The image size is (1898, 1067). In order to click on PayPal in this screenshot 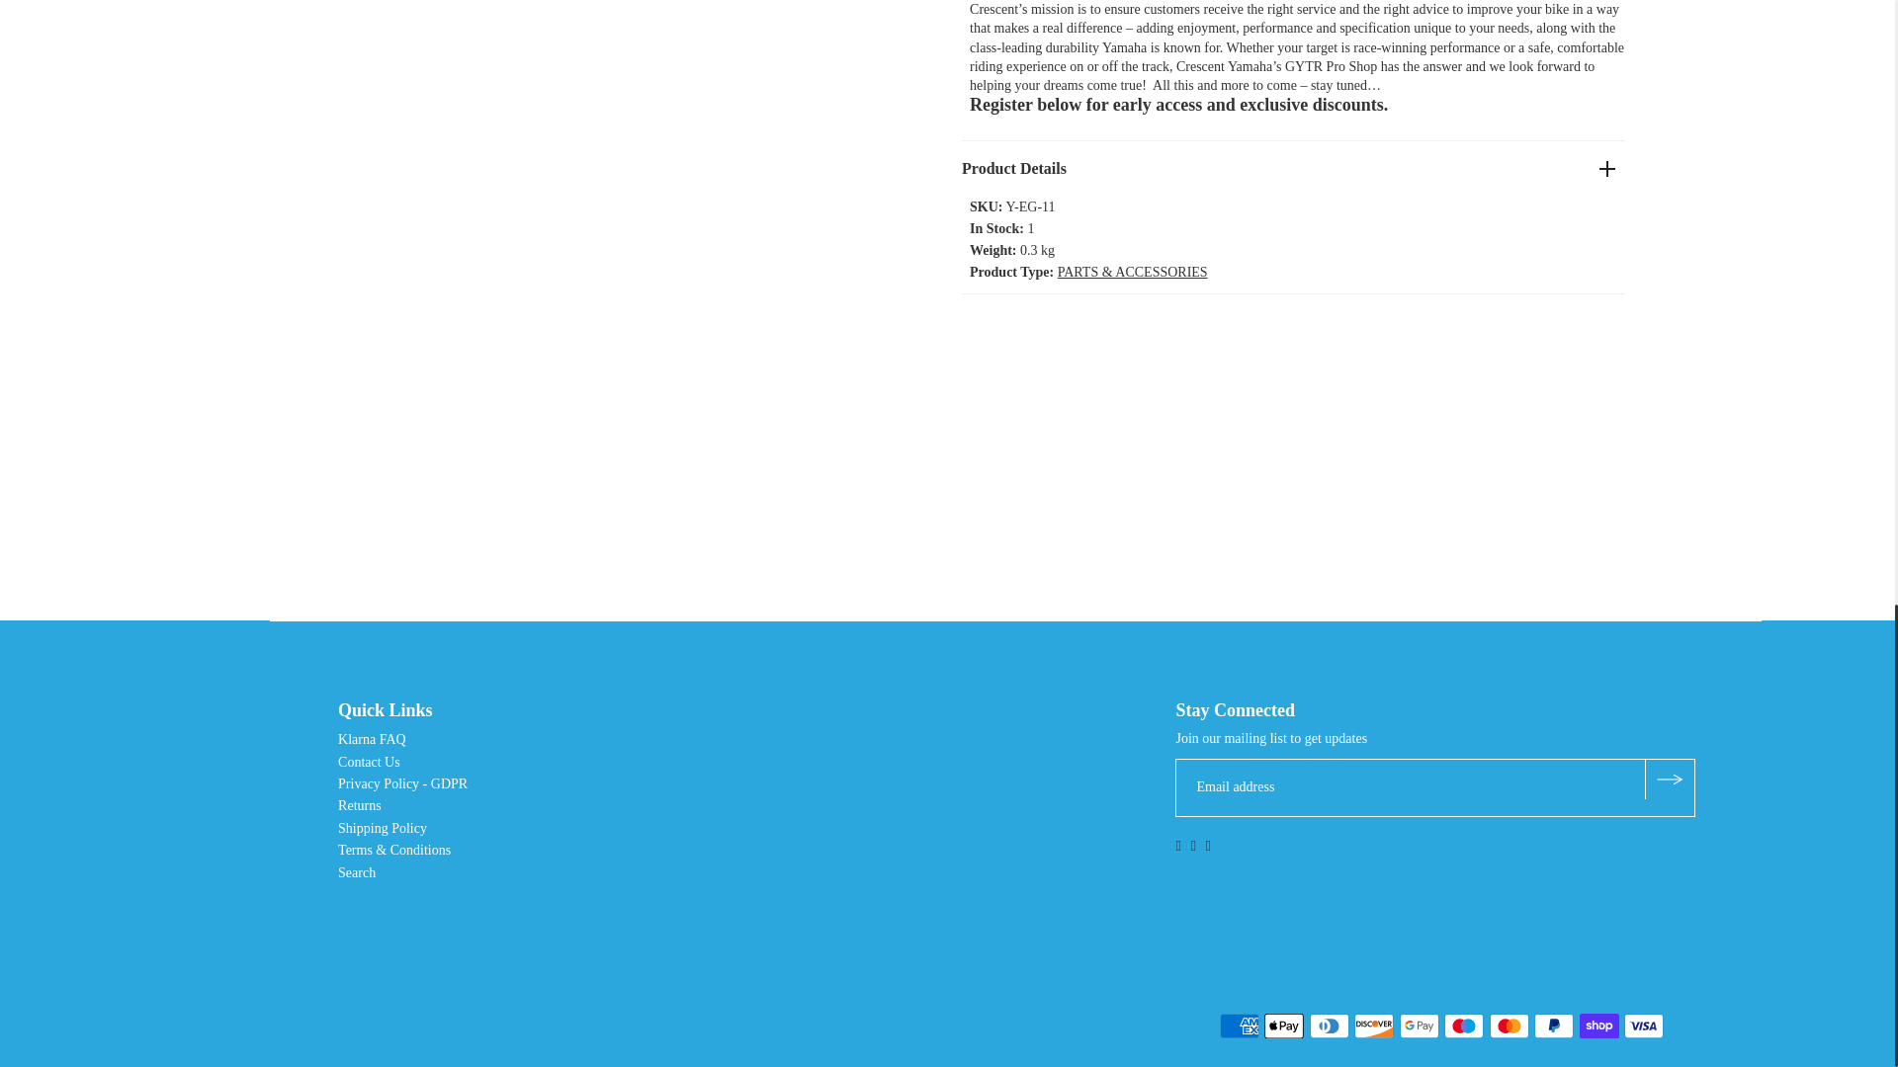, I will do `click(1553, 1026)`.